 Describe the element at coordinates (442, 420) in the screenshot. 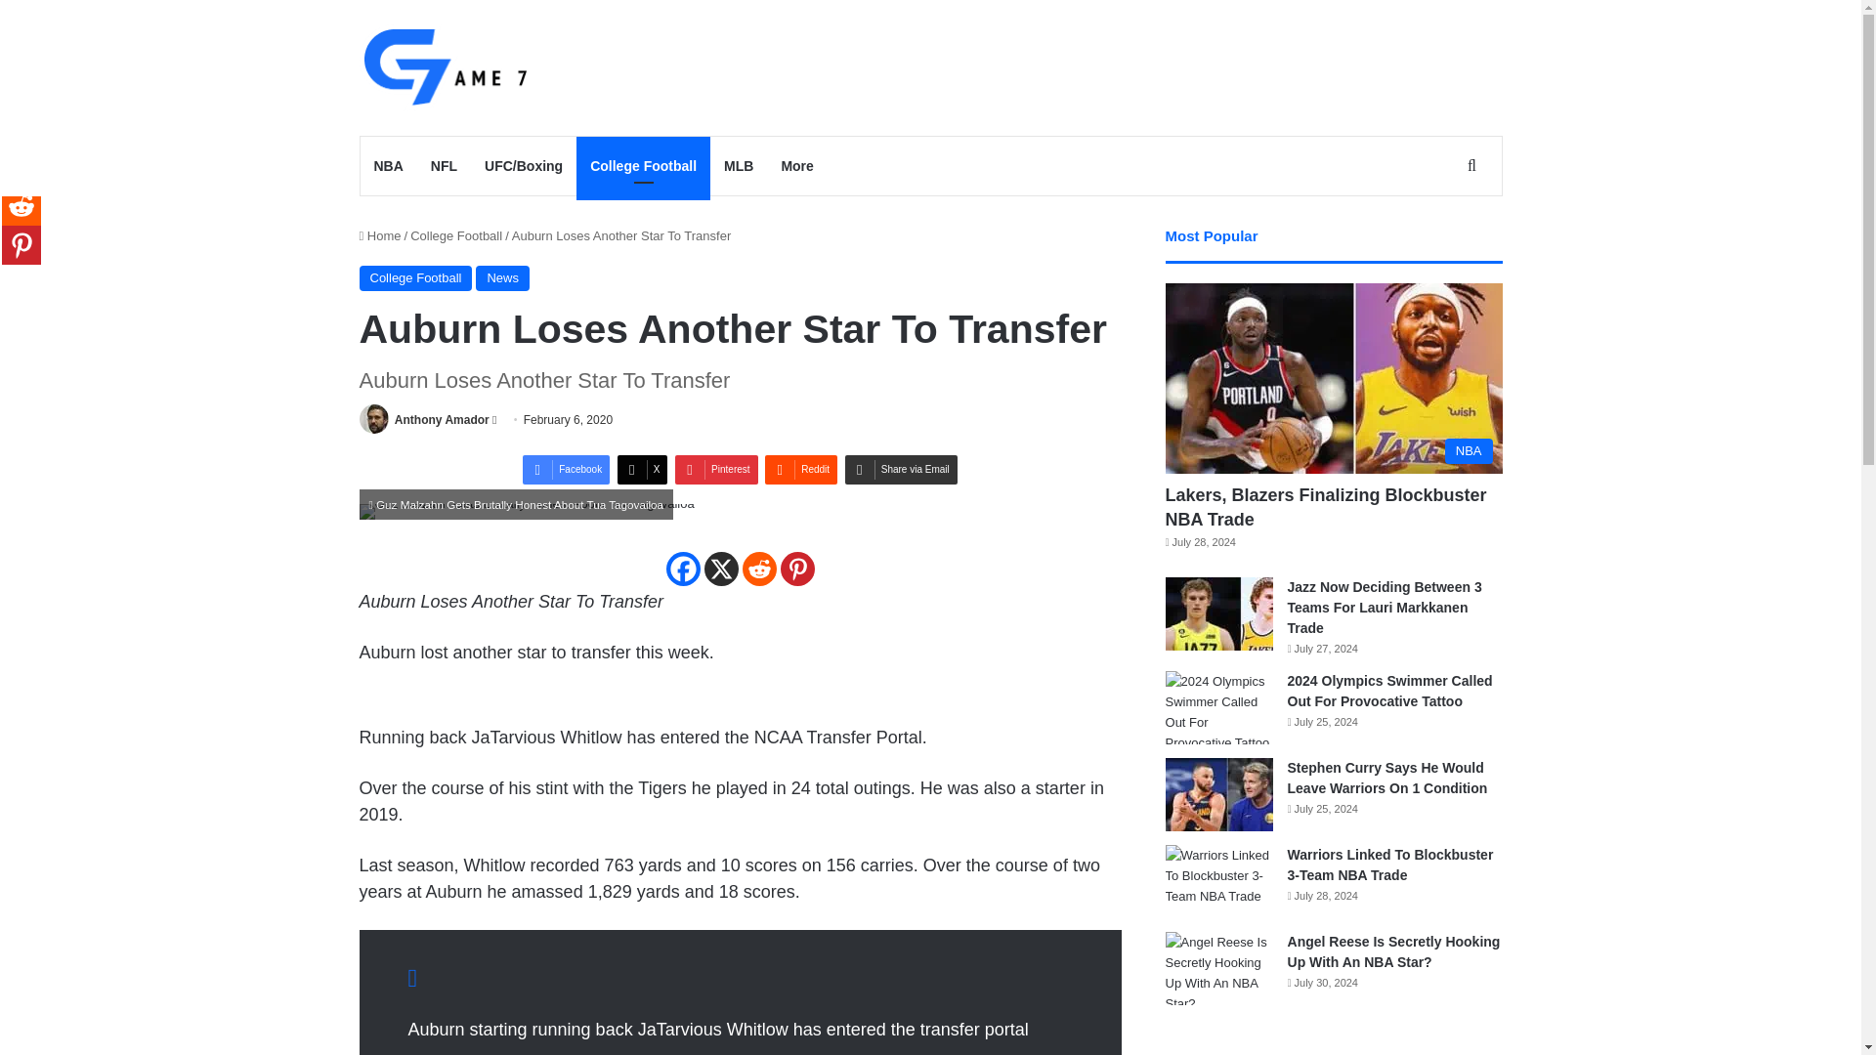

I see `Anthony Amador` at that location.